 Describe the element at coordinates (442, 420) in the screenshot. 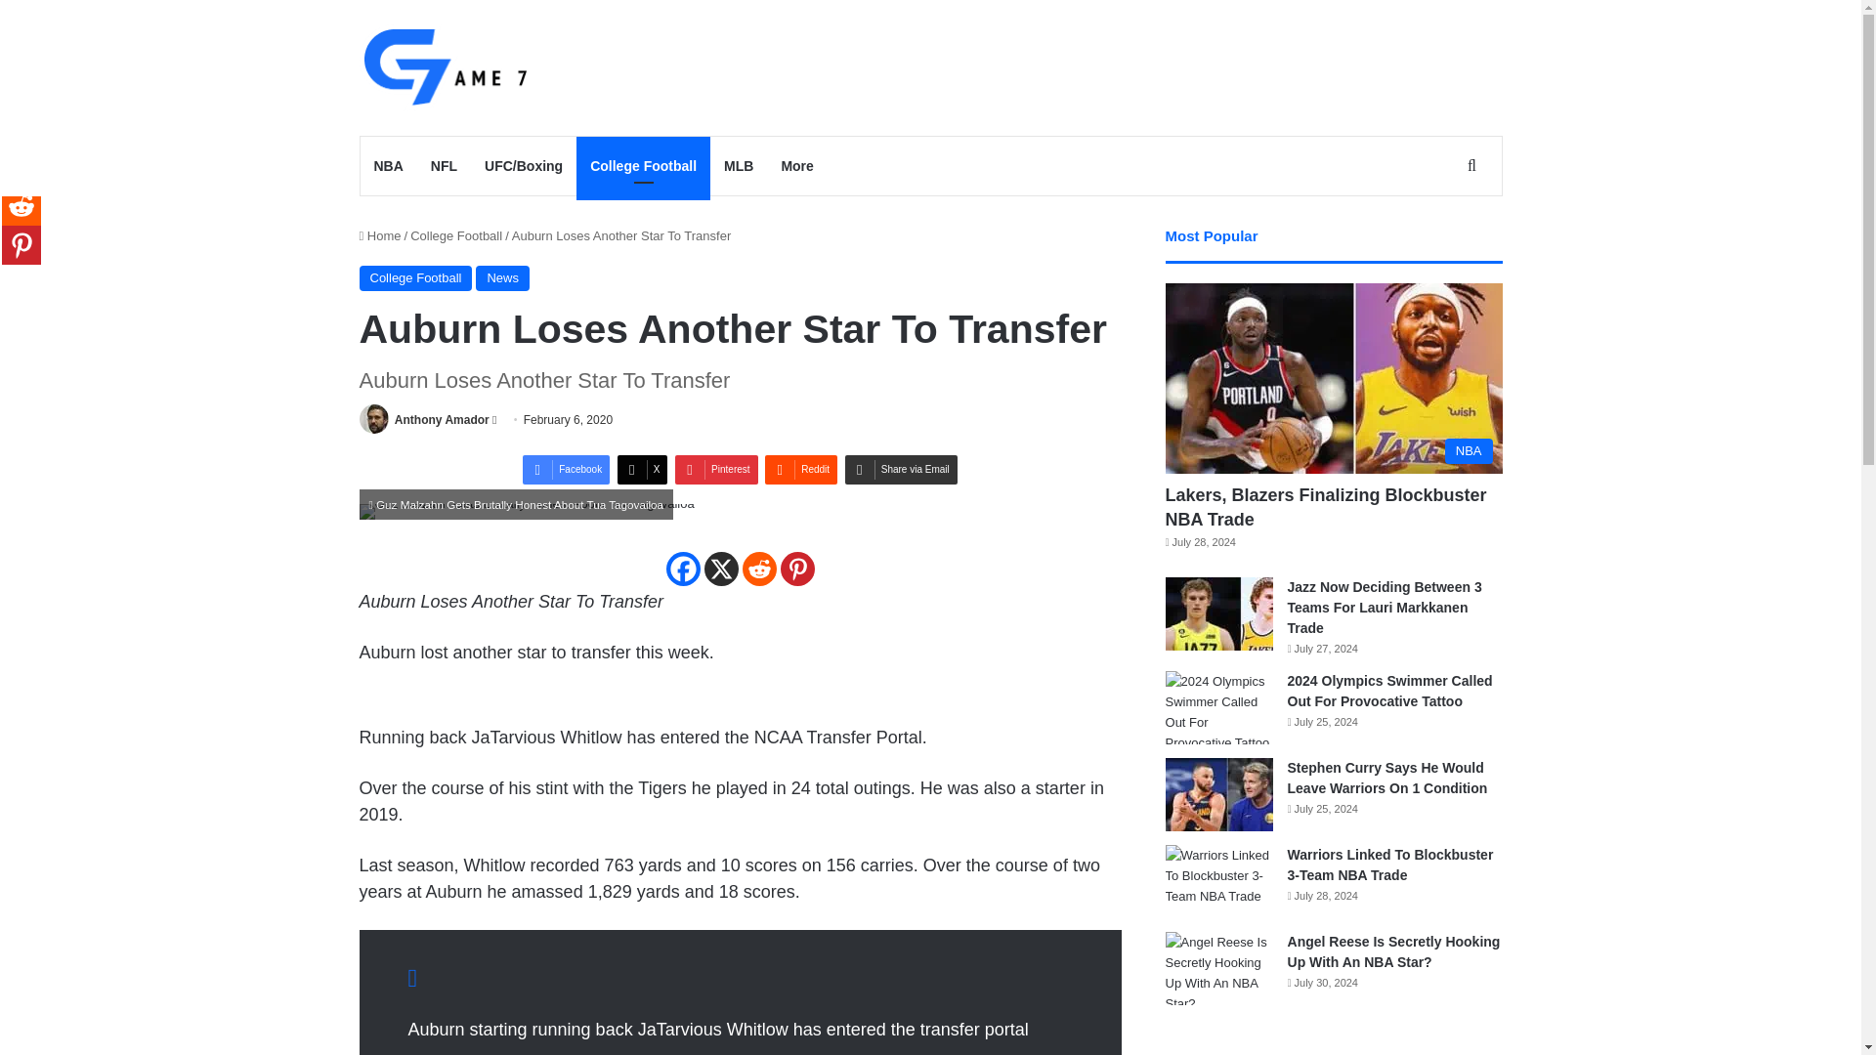

I see `Anthony Amador` at that location.